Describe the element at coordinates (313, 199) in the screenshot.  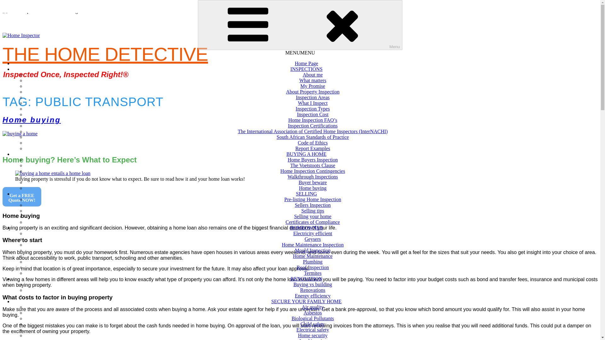
I see `Pre-listing Home Inspection` at that location.